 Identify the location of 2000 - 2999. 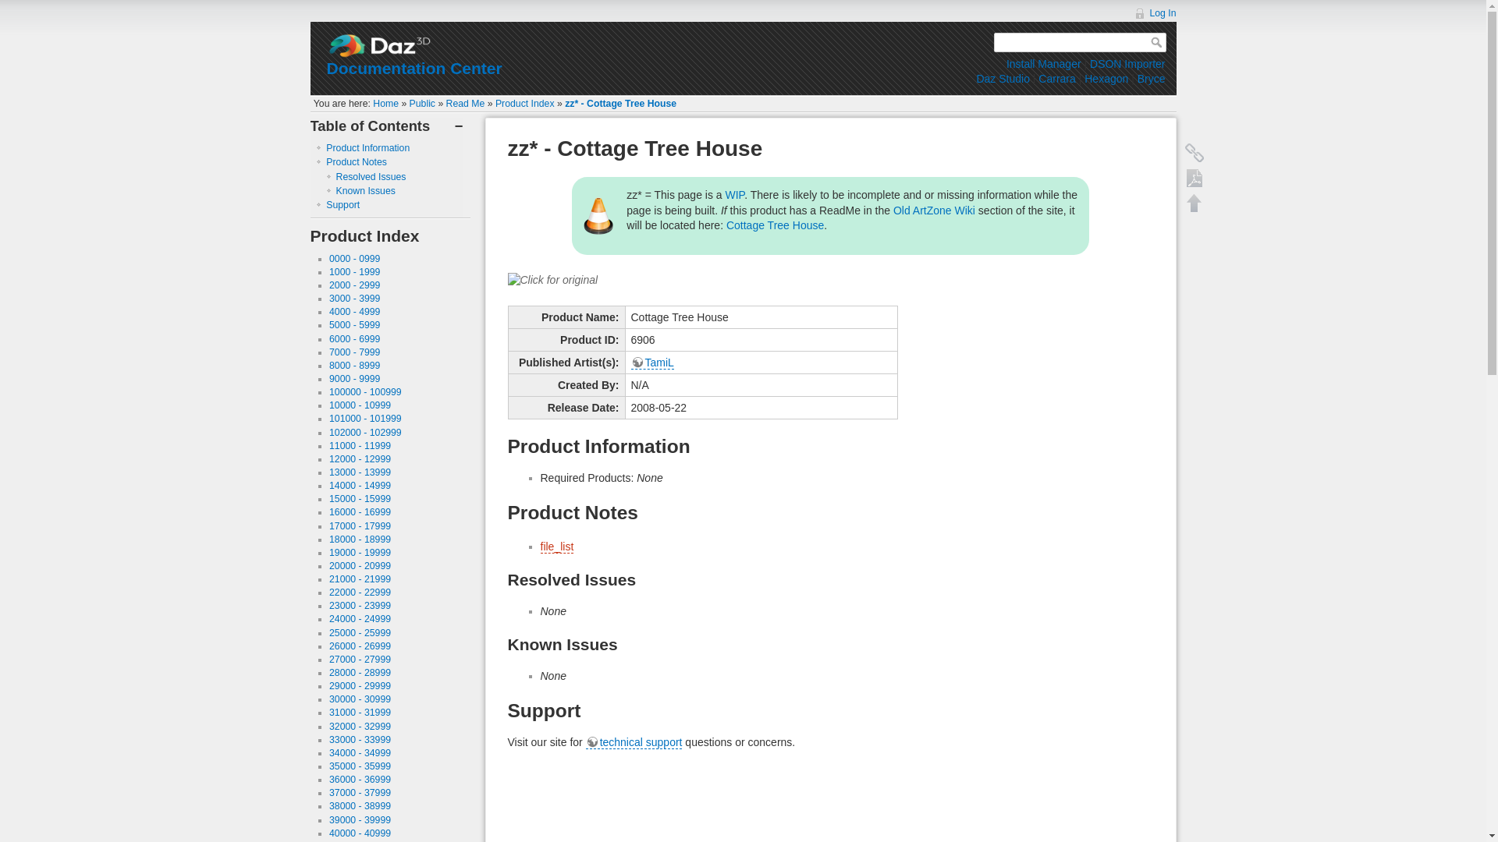
(354, 285).